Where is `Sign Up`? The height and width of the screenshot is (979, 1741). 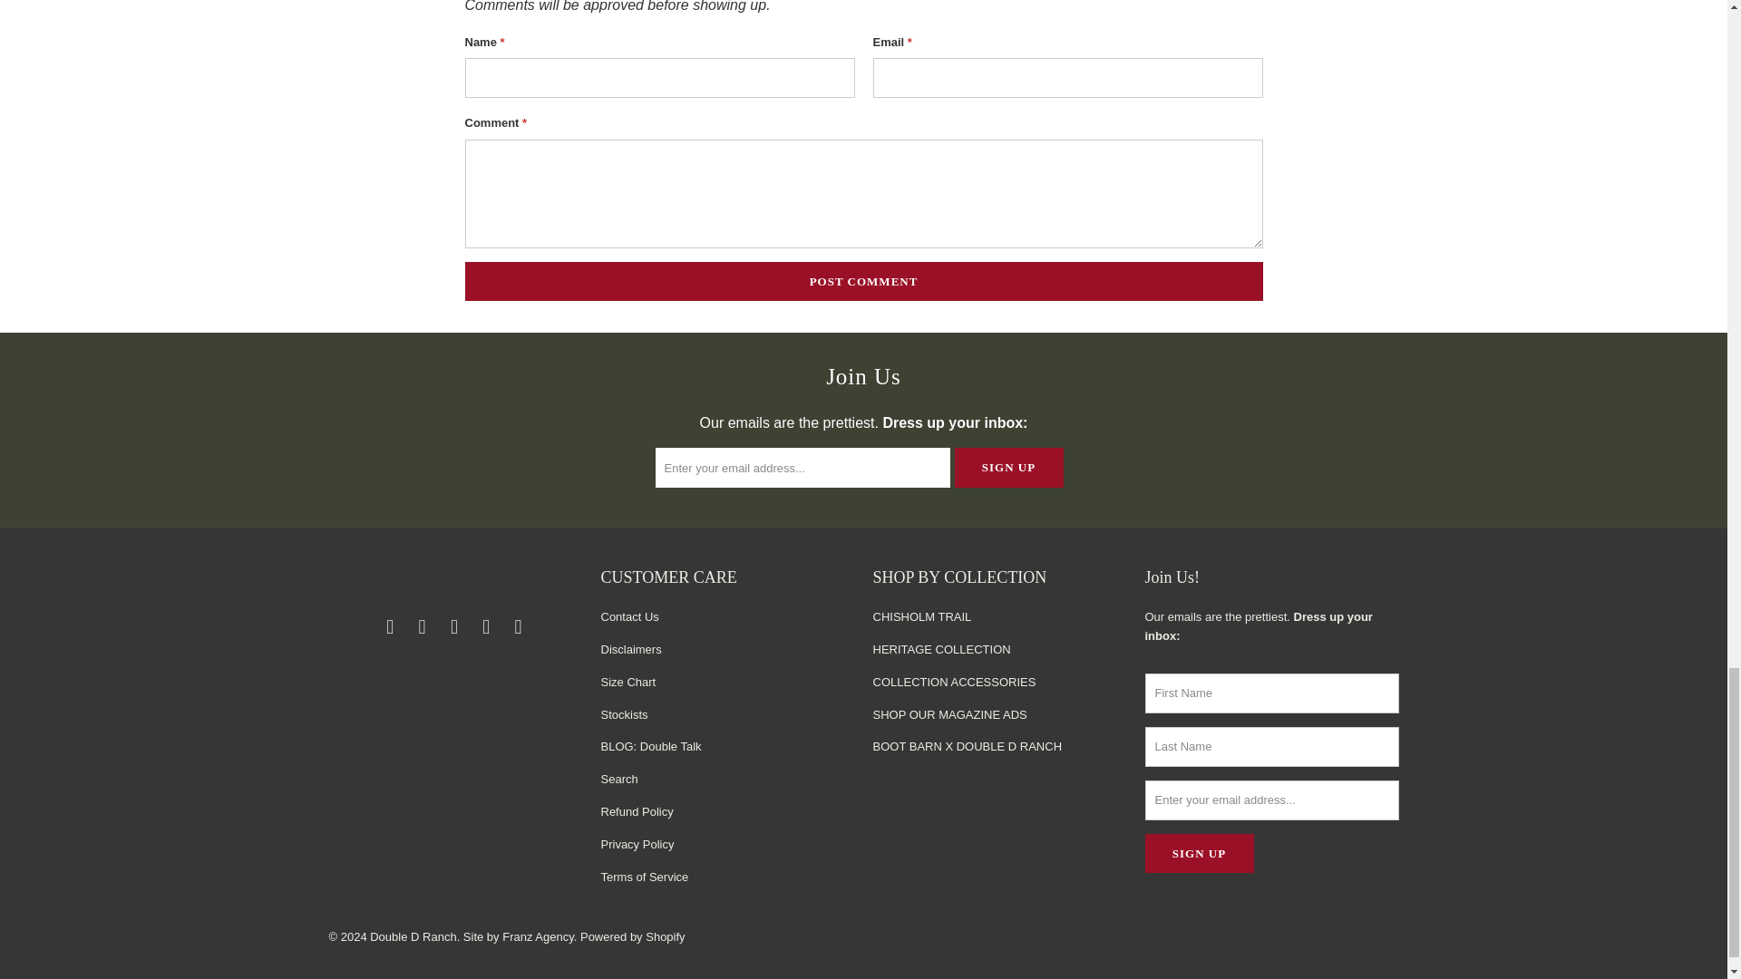
Sign Up is located at coordinates (1199, 854).